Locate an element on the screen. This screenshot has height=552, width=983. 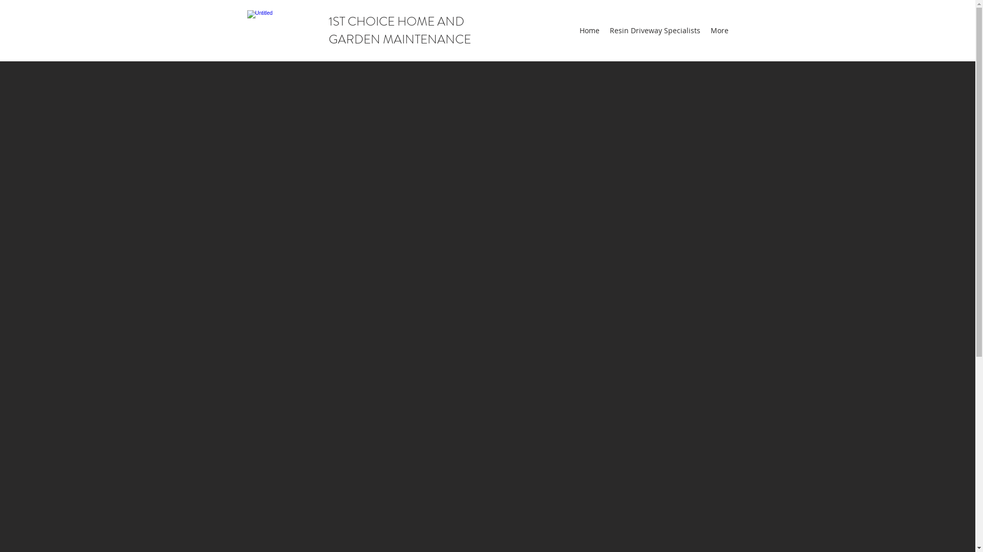
Home is located at coordinates (590, 31).